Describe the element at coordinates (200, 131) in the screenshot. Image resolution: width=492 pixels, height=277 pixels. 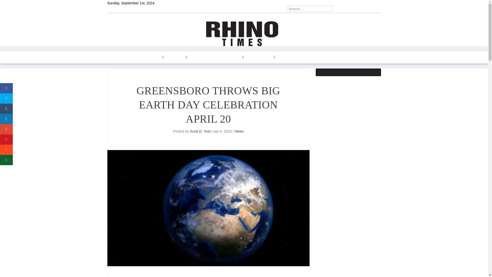
I see `Posts by Scott D. Yost` at that location.